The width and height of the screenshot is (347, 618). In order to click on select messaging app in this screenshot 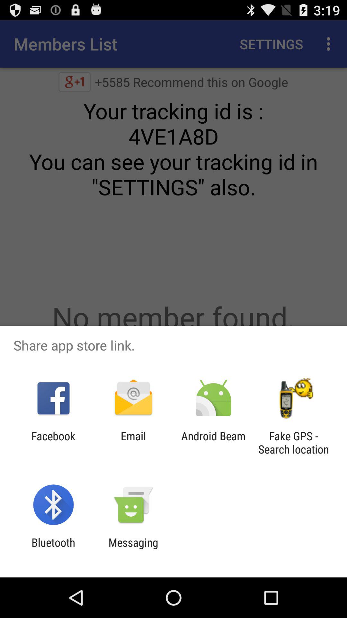, I will do `click(133, 549)`.